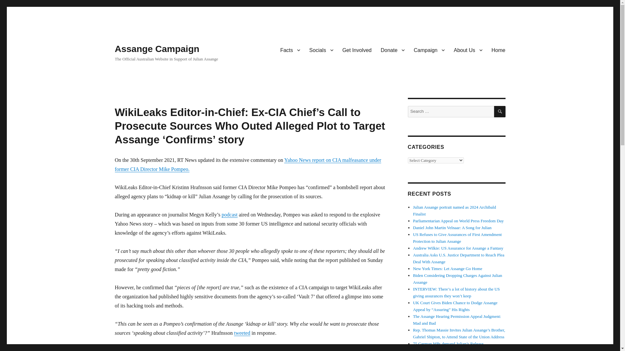 This screenshot has height=351, width=625. What do you see at coordinates (357, 50) in the screenshot?
I see `Get Involved` at bounding box center [357, 50].